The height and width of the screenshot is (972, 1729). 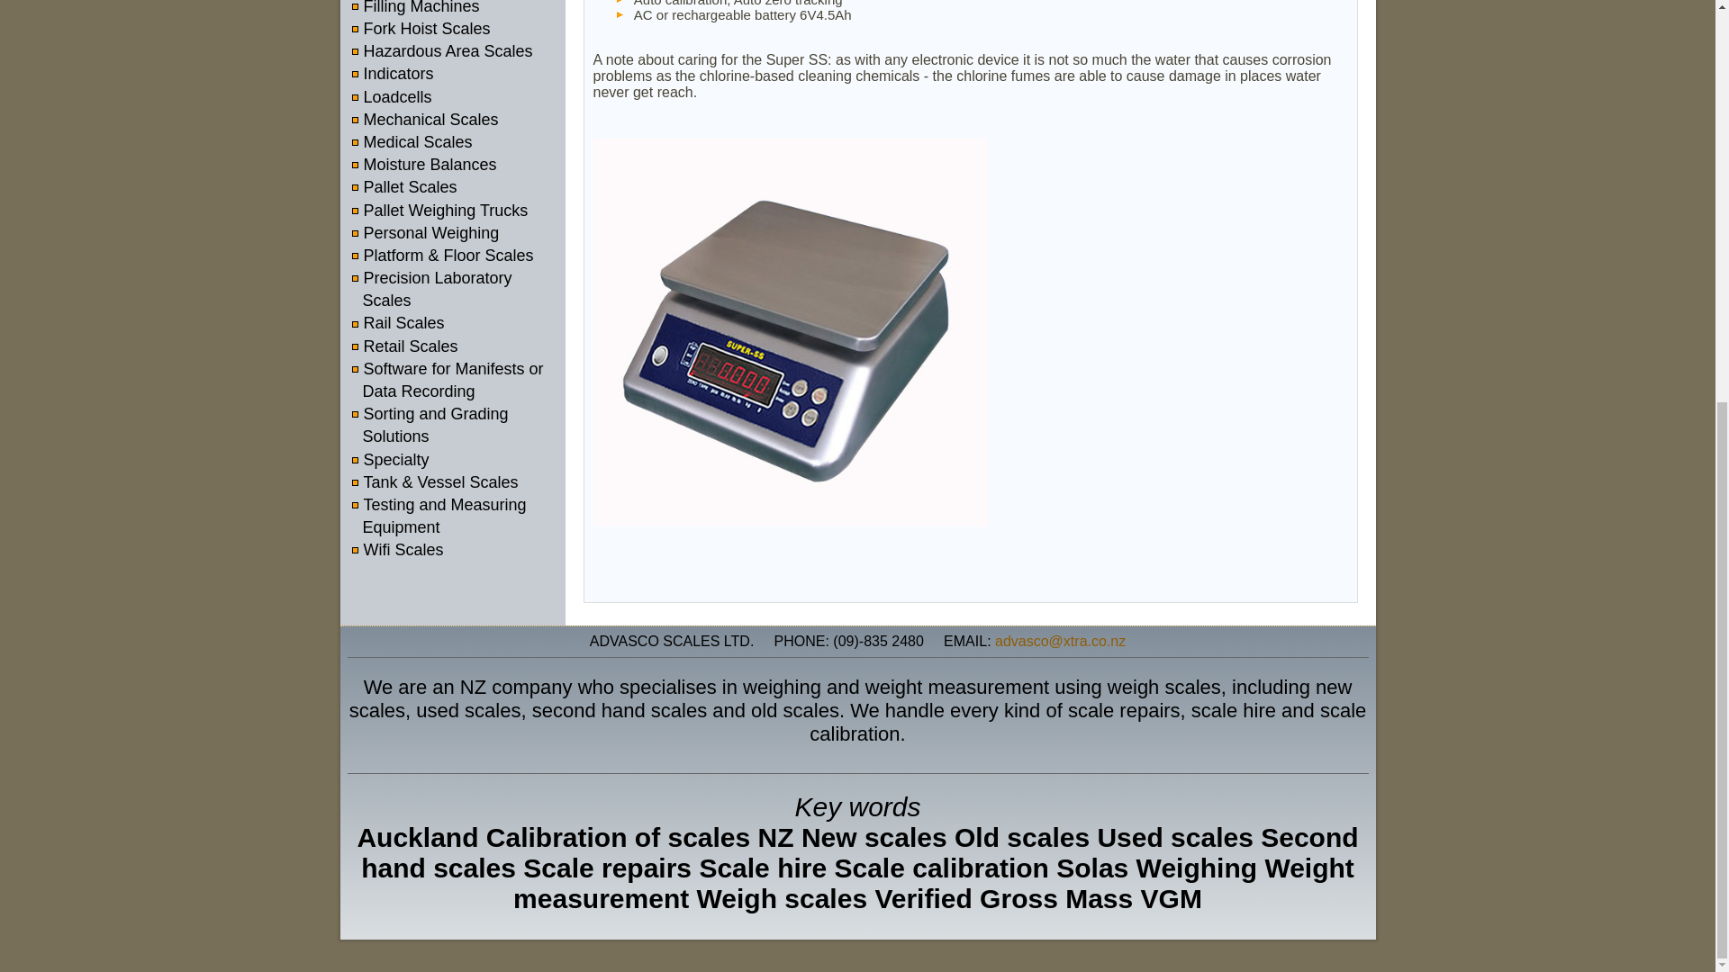 I want to click on Fork Hoist Scales, so click(x=429, y=30).